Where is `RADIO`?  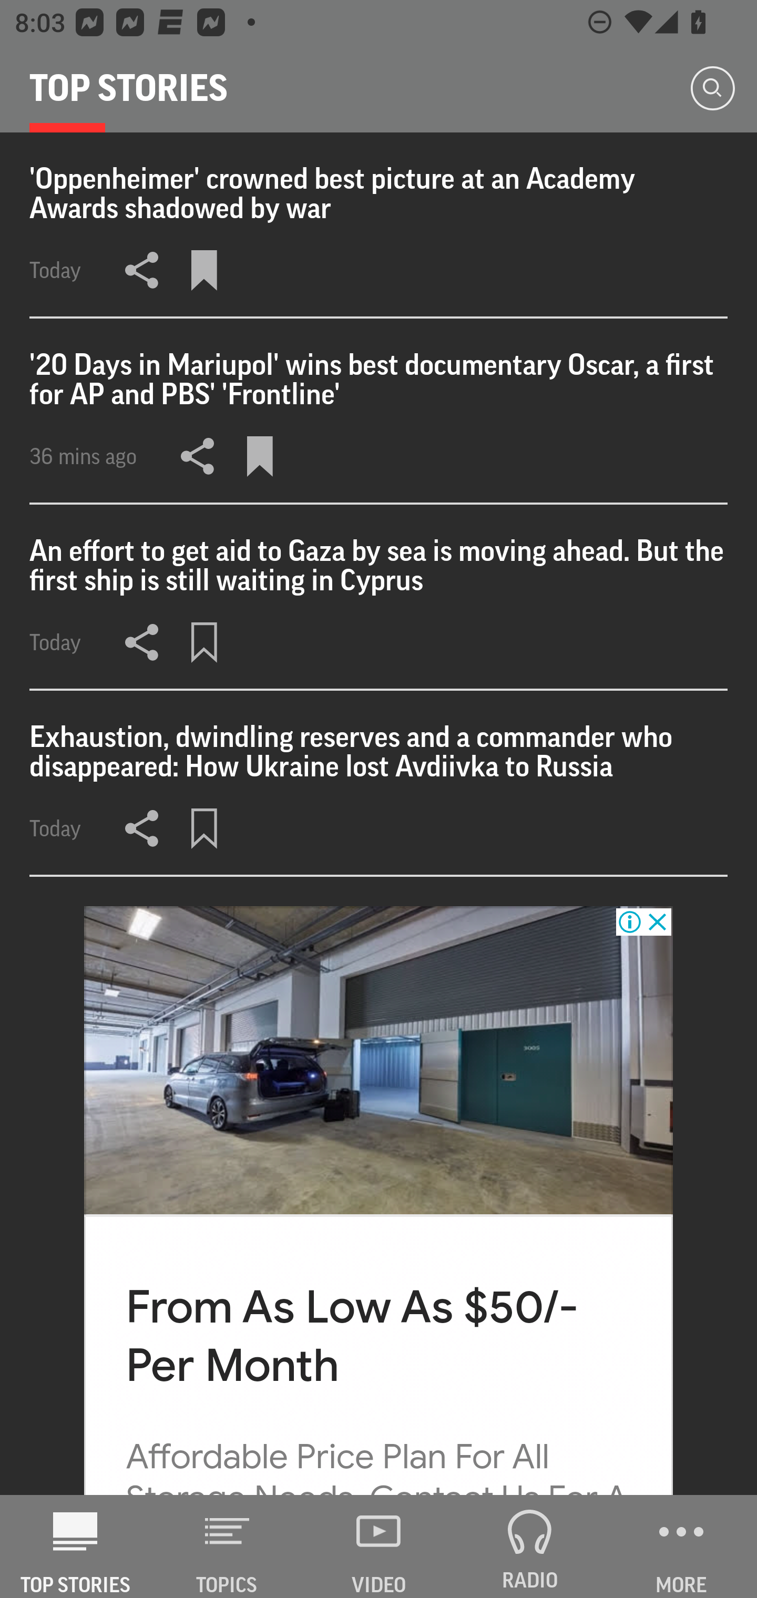 RADIO is located at coordinates (530, 1546).